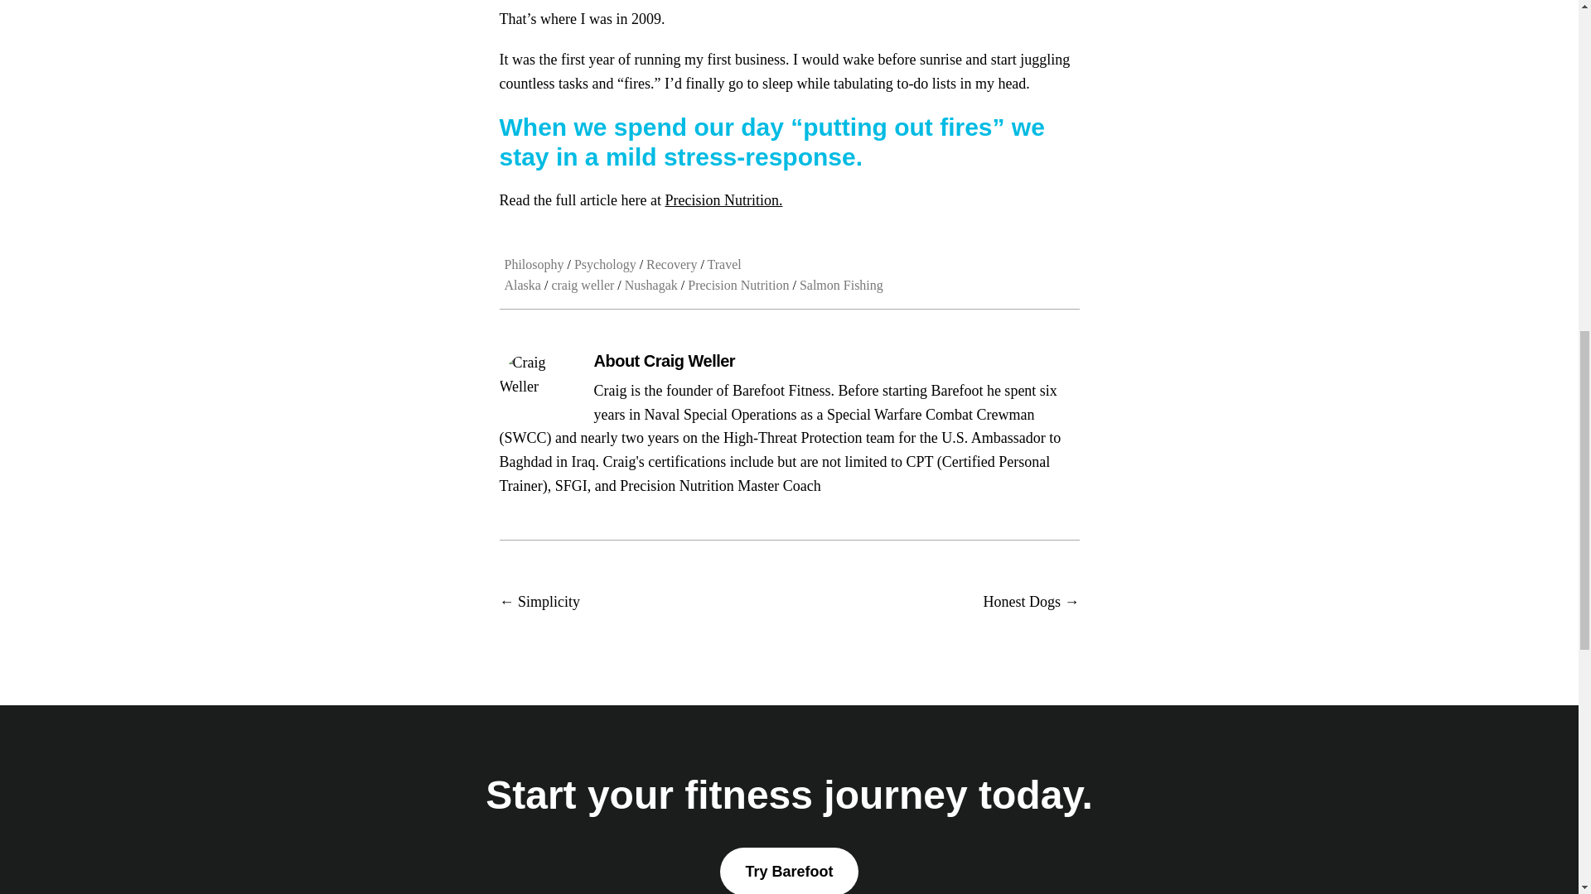  I want to click on craig weller, so click(582, 285).